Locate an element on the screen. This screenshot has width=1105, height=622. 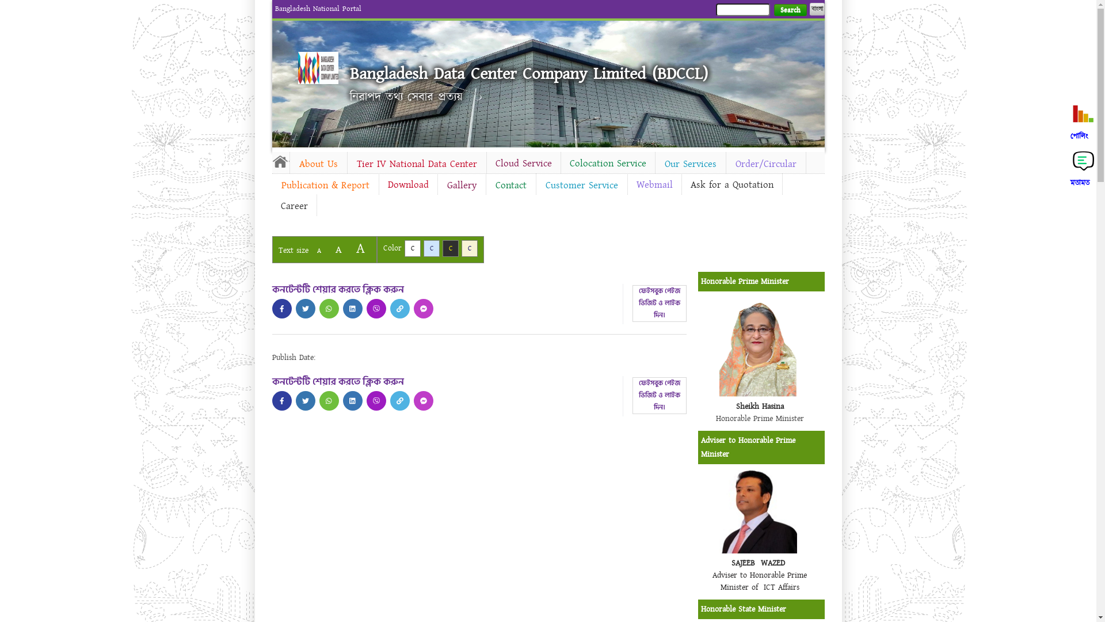
Home is located at coordinates (280, 161).